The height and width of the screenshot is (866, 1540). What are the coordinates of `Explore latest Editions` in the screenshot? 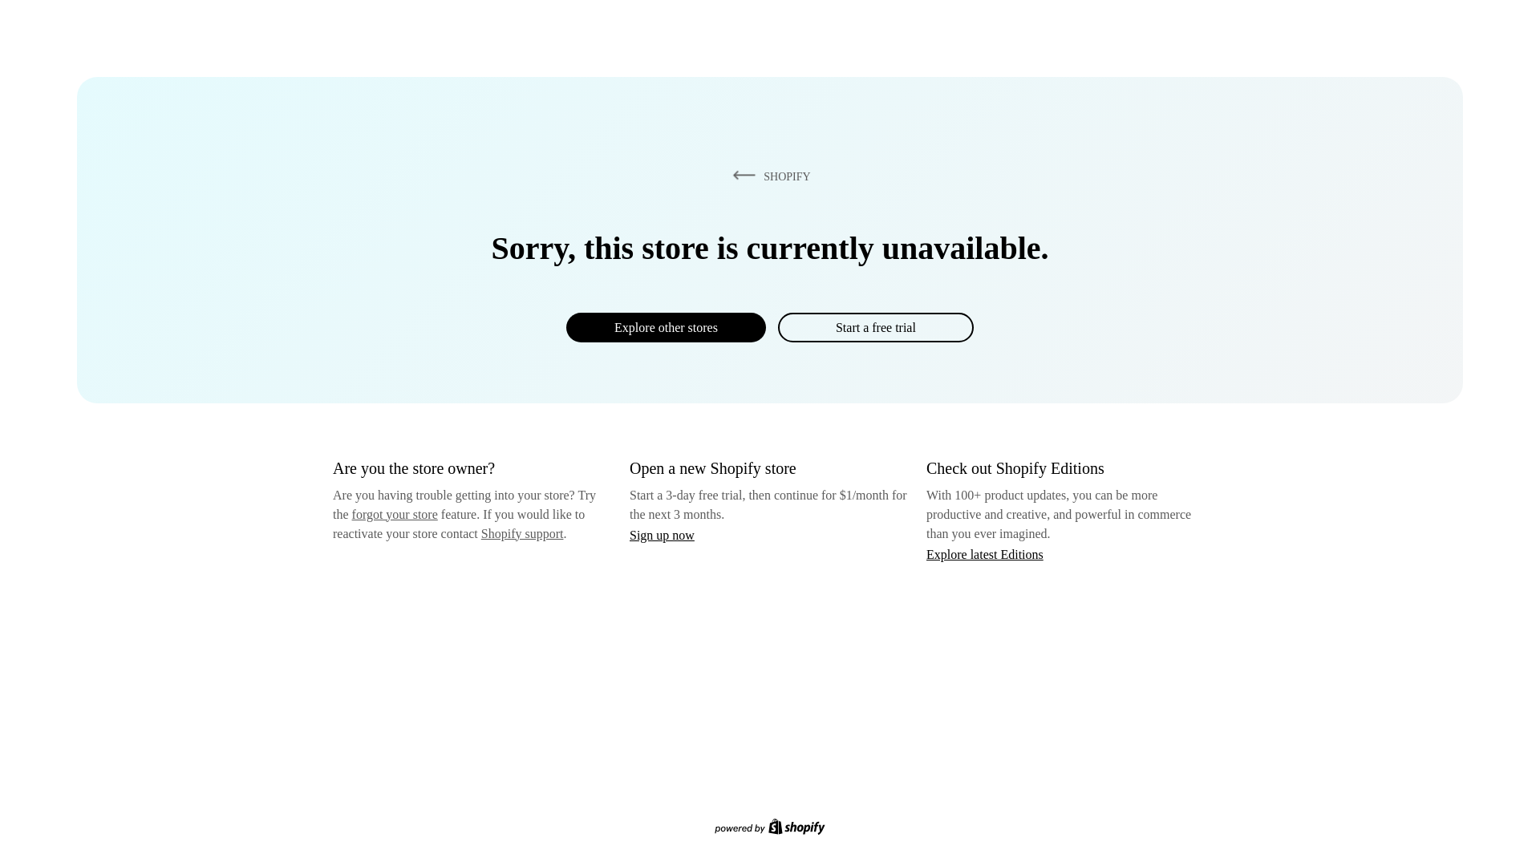 It's located at (985, 553).